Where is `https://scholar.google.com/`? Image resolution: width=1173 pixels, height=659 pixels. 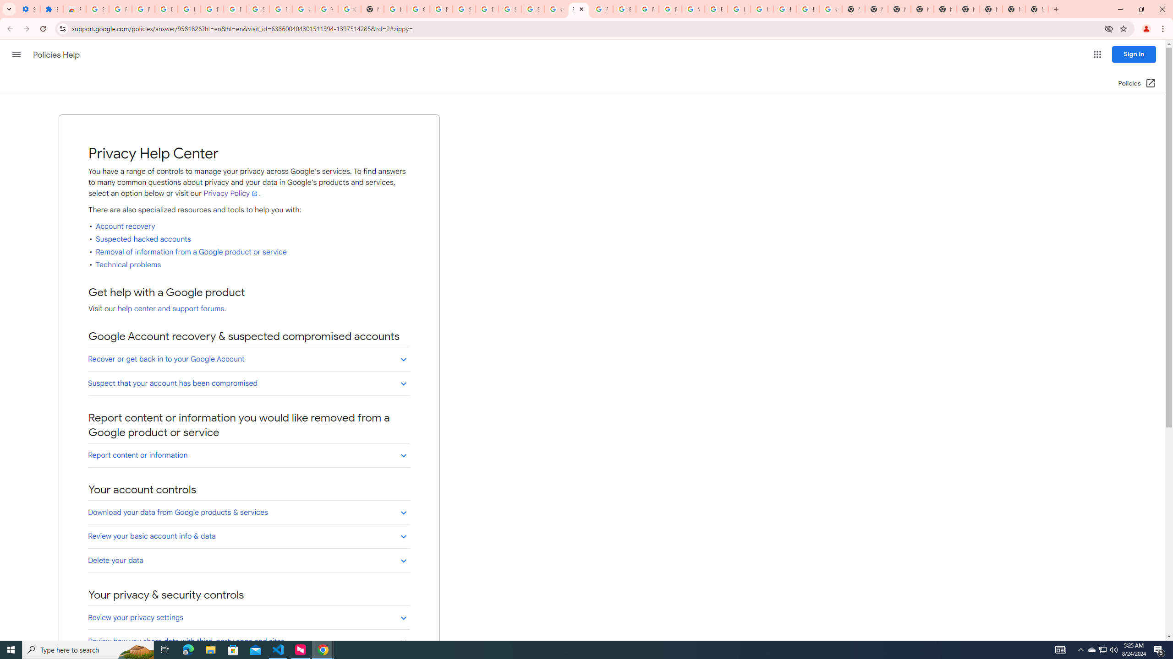 https://scholar.google.com/ is located at coordinates (395, 9).